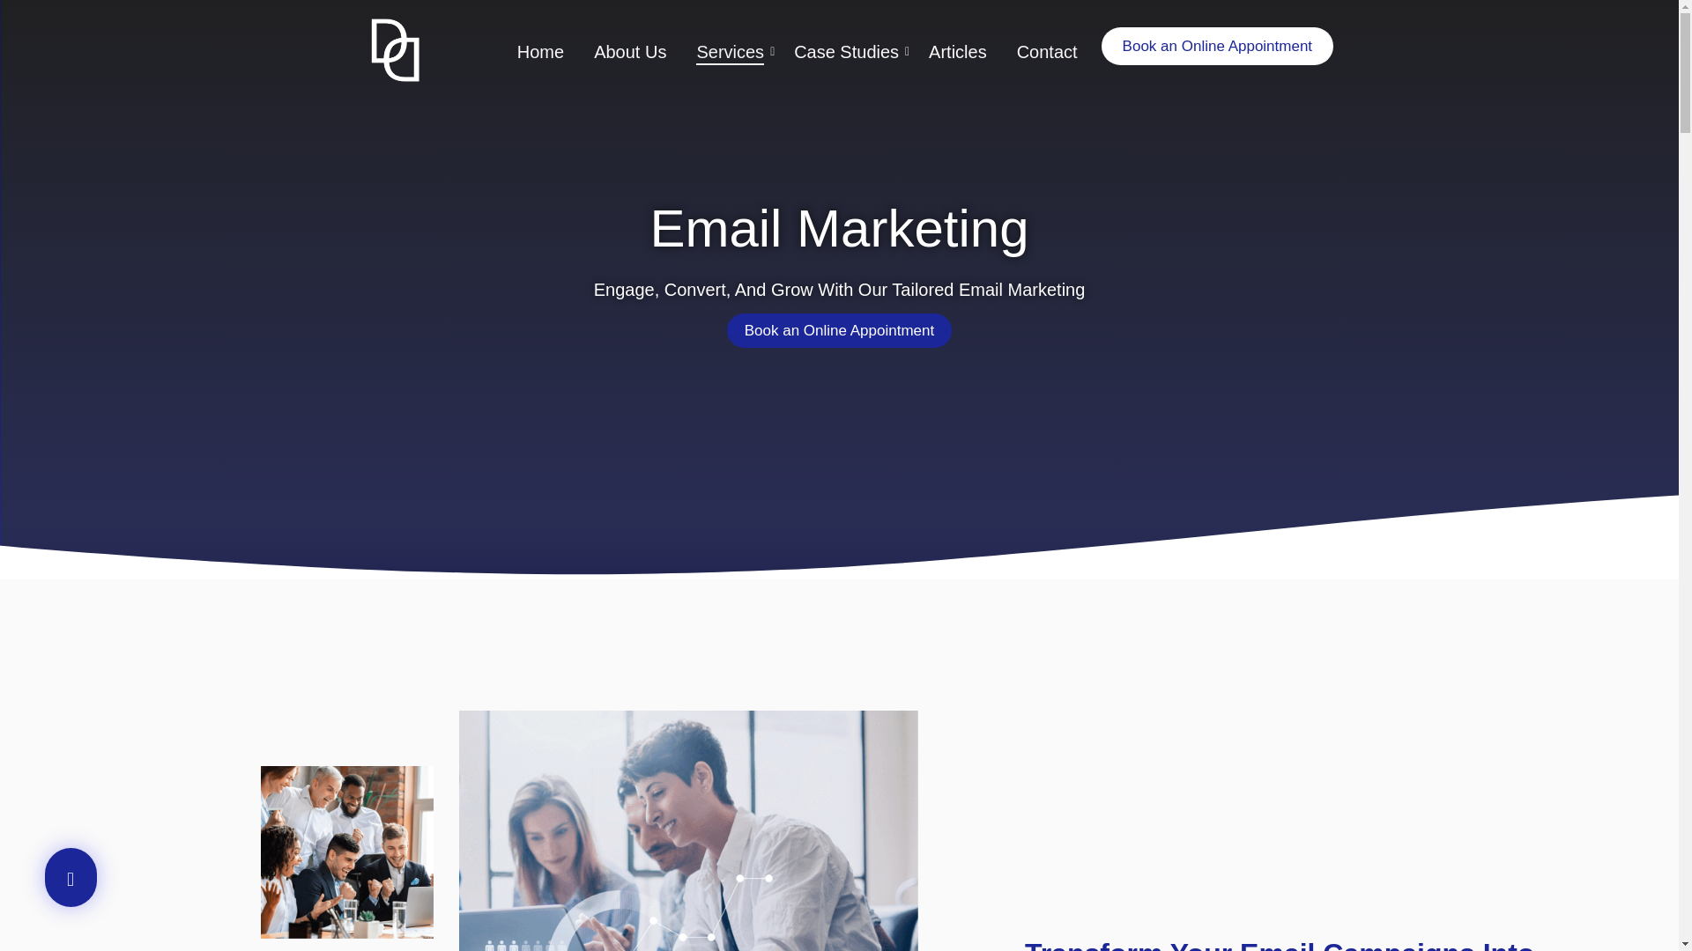 The height and width of the screenshot is (951, 1692). What do you see at coordinates (846, 53) in the screenshot?
I see `Case Studies` at bounding box center [846, 53].